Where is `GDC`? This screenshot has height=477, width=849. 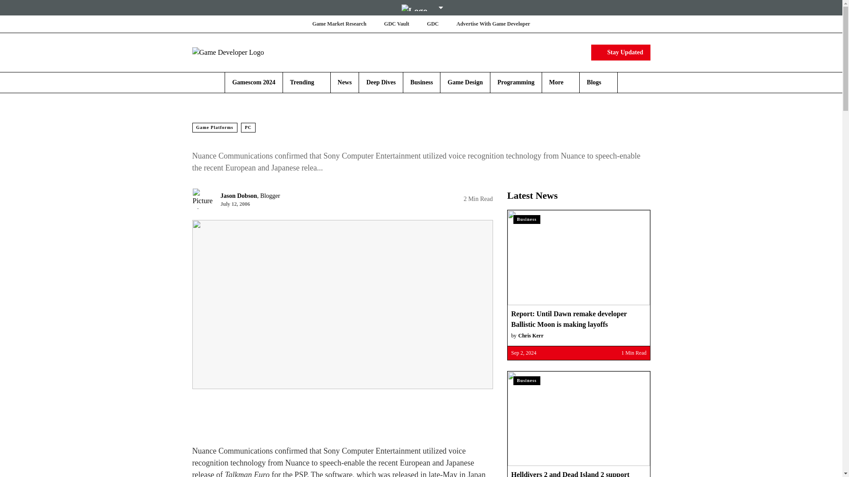
GDC is located at coordinates (432, 24).